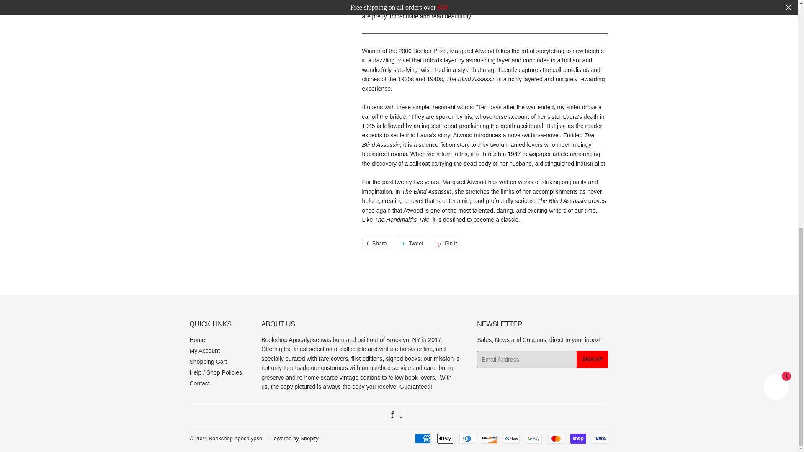  What do you see at coordinates (448, 243) in the screenshot?
I see `Pin on Pinterest` at bounding box center [448, 243].